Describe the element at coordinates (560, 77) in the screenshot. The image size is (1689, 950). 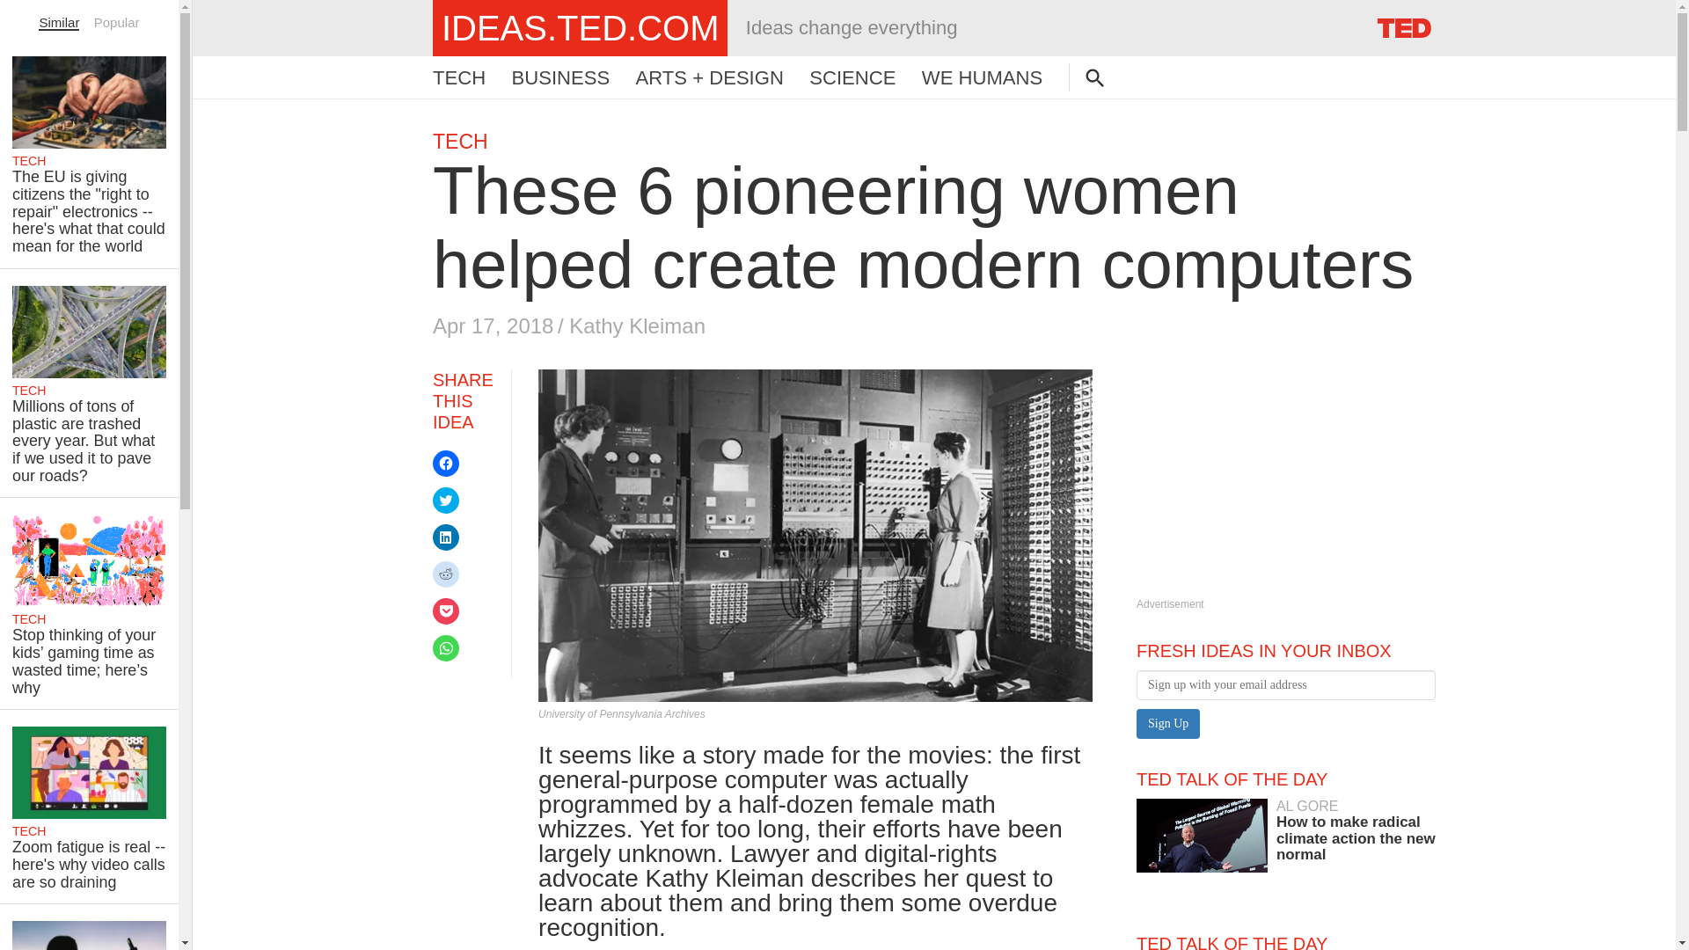
I see `BUSINESS` at that location.